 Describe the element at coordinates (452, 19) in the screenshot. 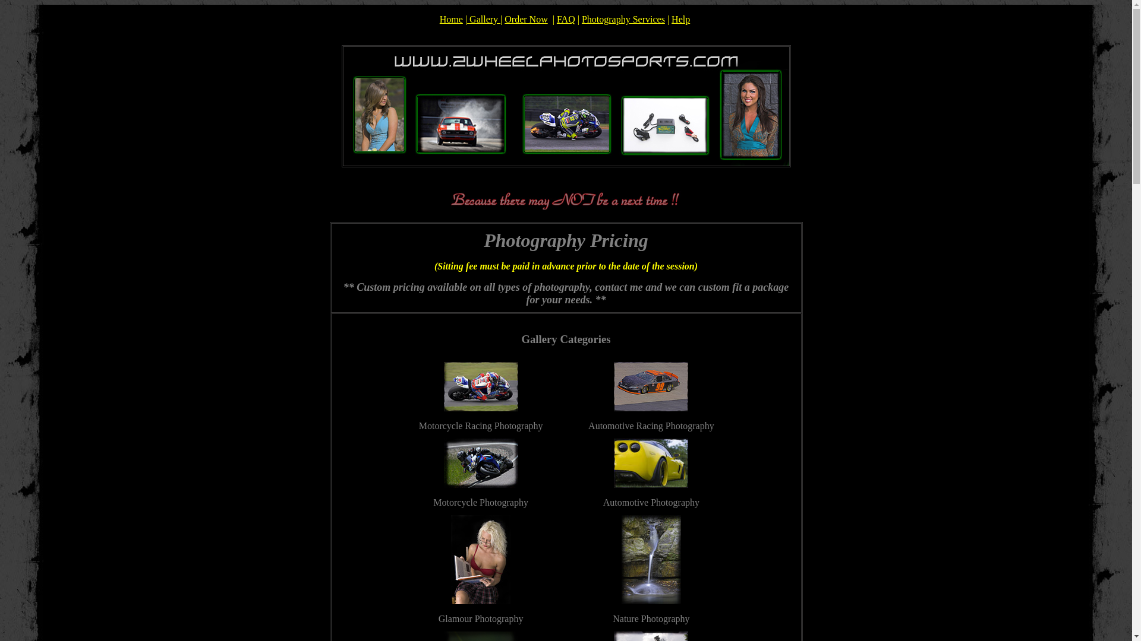

I see `Home` at that location.